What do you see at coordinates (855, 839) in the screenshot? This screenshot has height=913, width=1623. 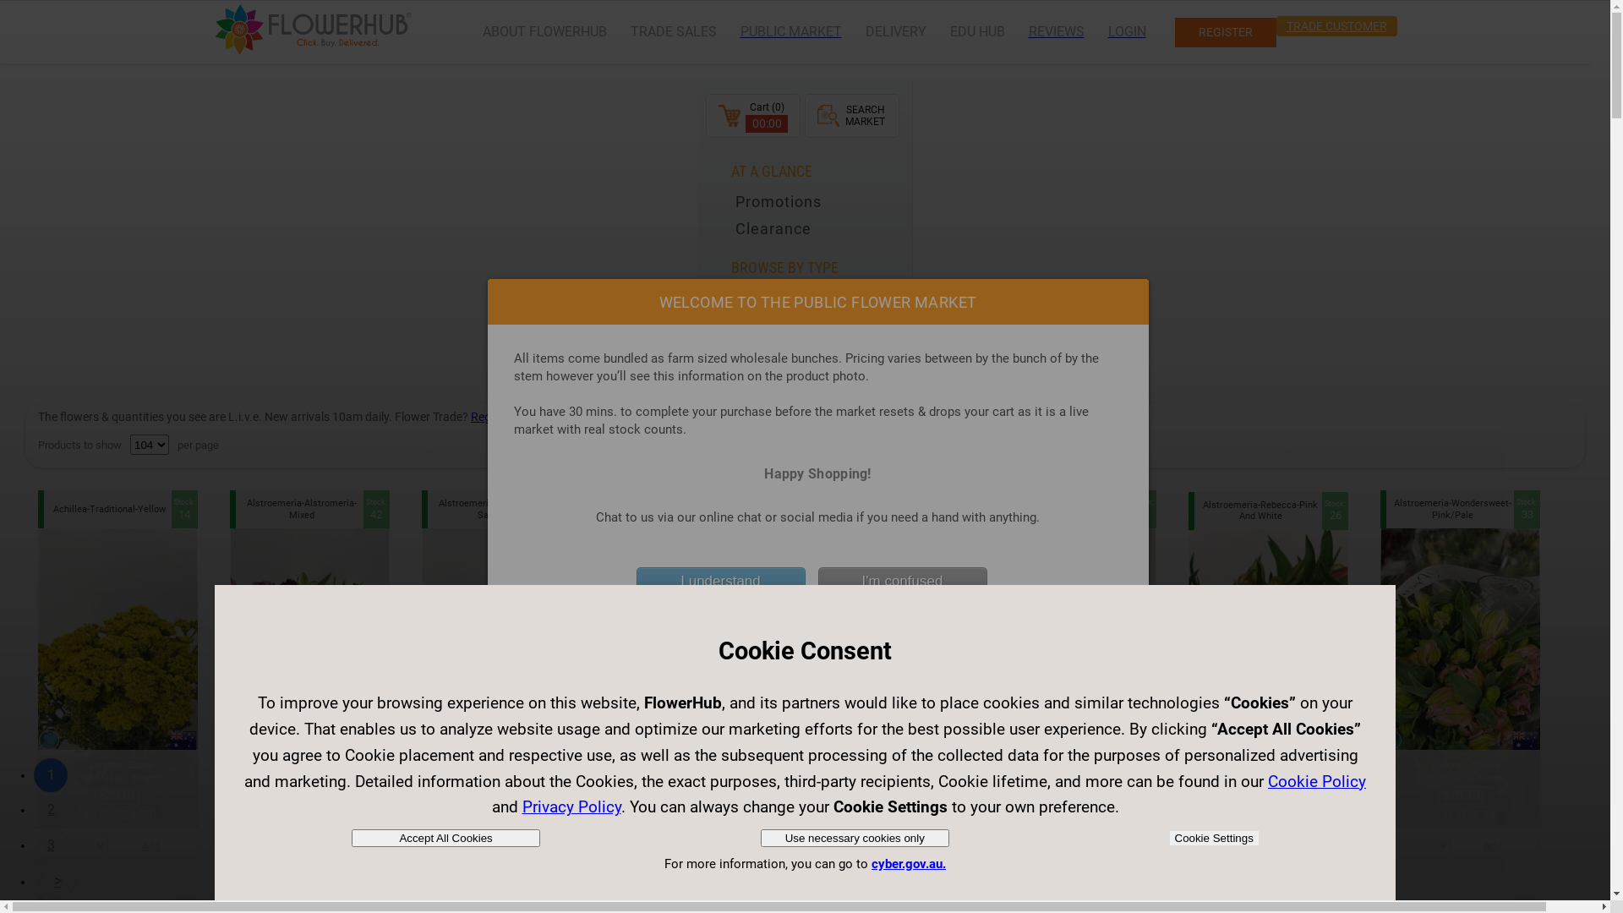 I see `Use necessary cookies only` at bounding box center [855, 839].